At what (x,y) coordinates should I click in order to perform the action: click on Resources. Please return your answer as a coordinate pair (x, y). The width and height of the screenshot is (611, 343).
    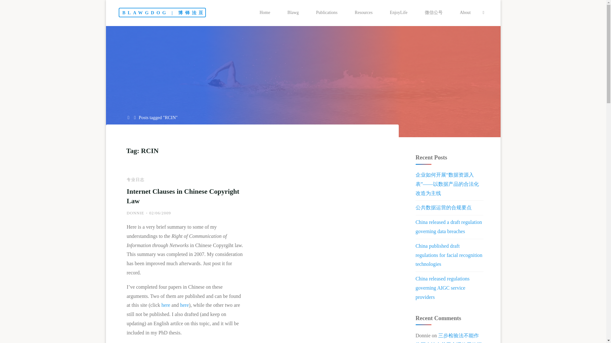
    Looking at the image, I should click on (364, 13).